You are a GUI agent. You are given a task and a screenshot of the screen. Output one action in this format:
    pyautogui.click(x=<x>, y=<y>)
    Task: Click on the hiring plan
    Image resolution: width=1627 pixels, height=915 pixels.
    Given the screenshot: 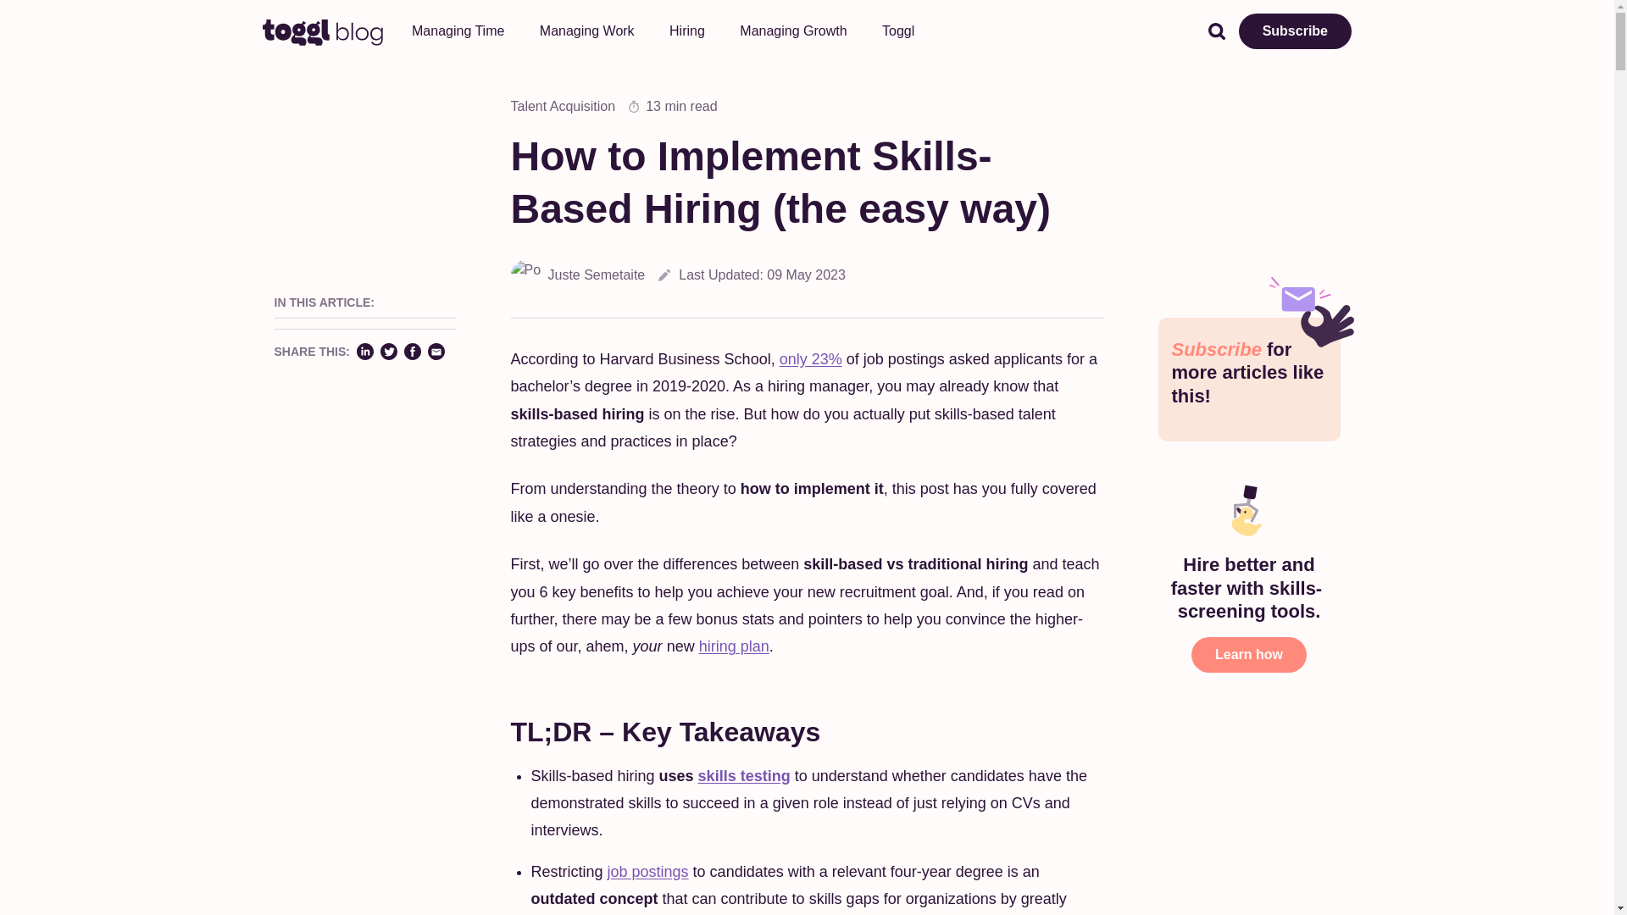 What is the action you would take?
    pyautogui.click(x=734, y=646)
    